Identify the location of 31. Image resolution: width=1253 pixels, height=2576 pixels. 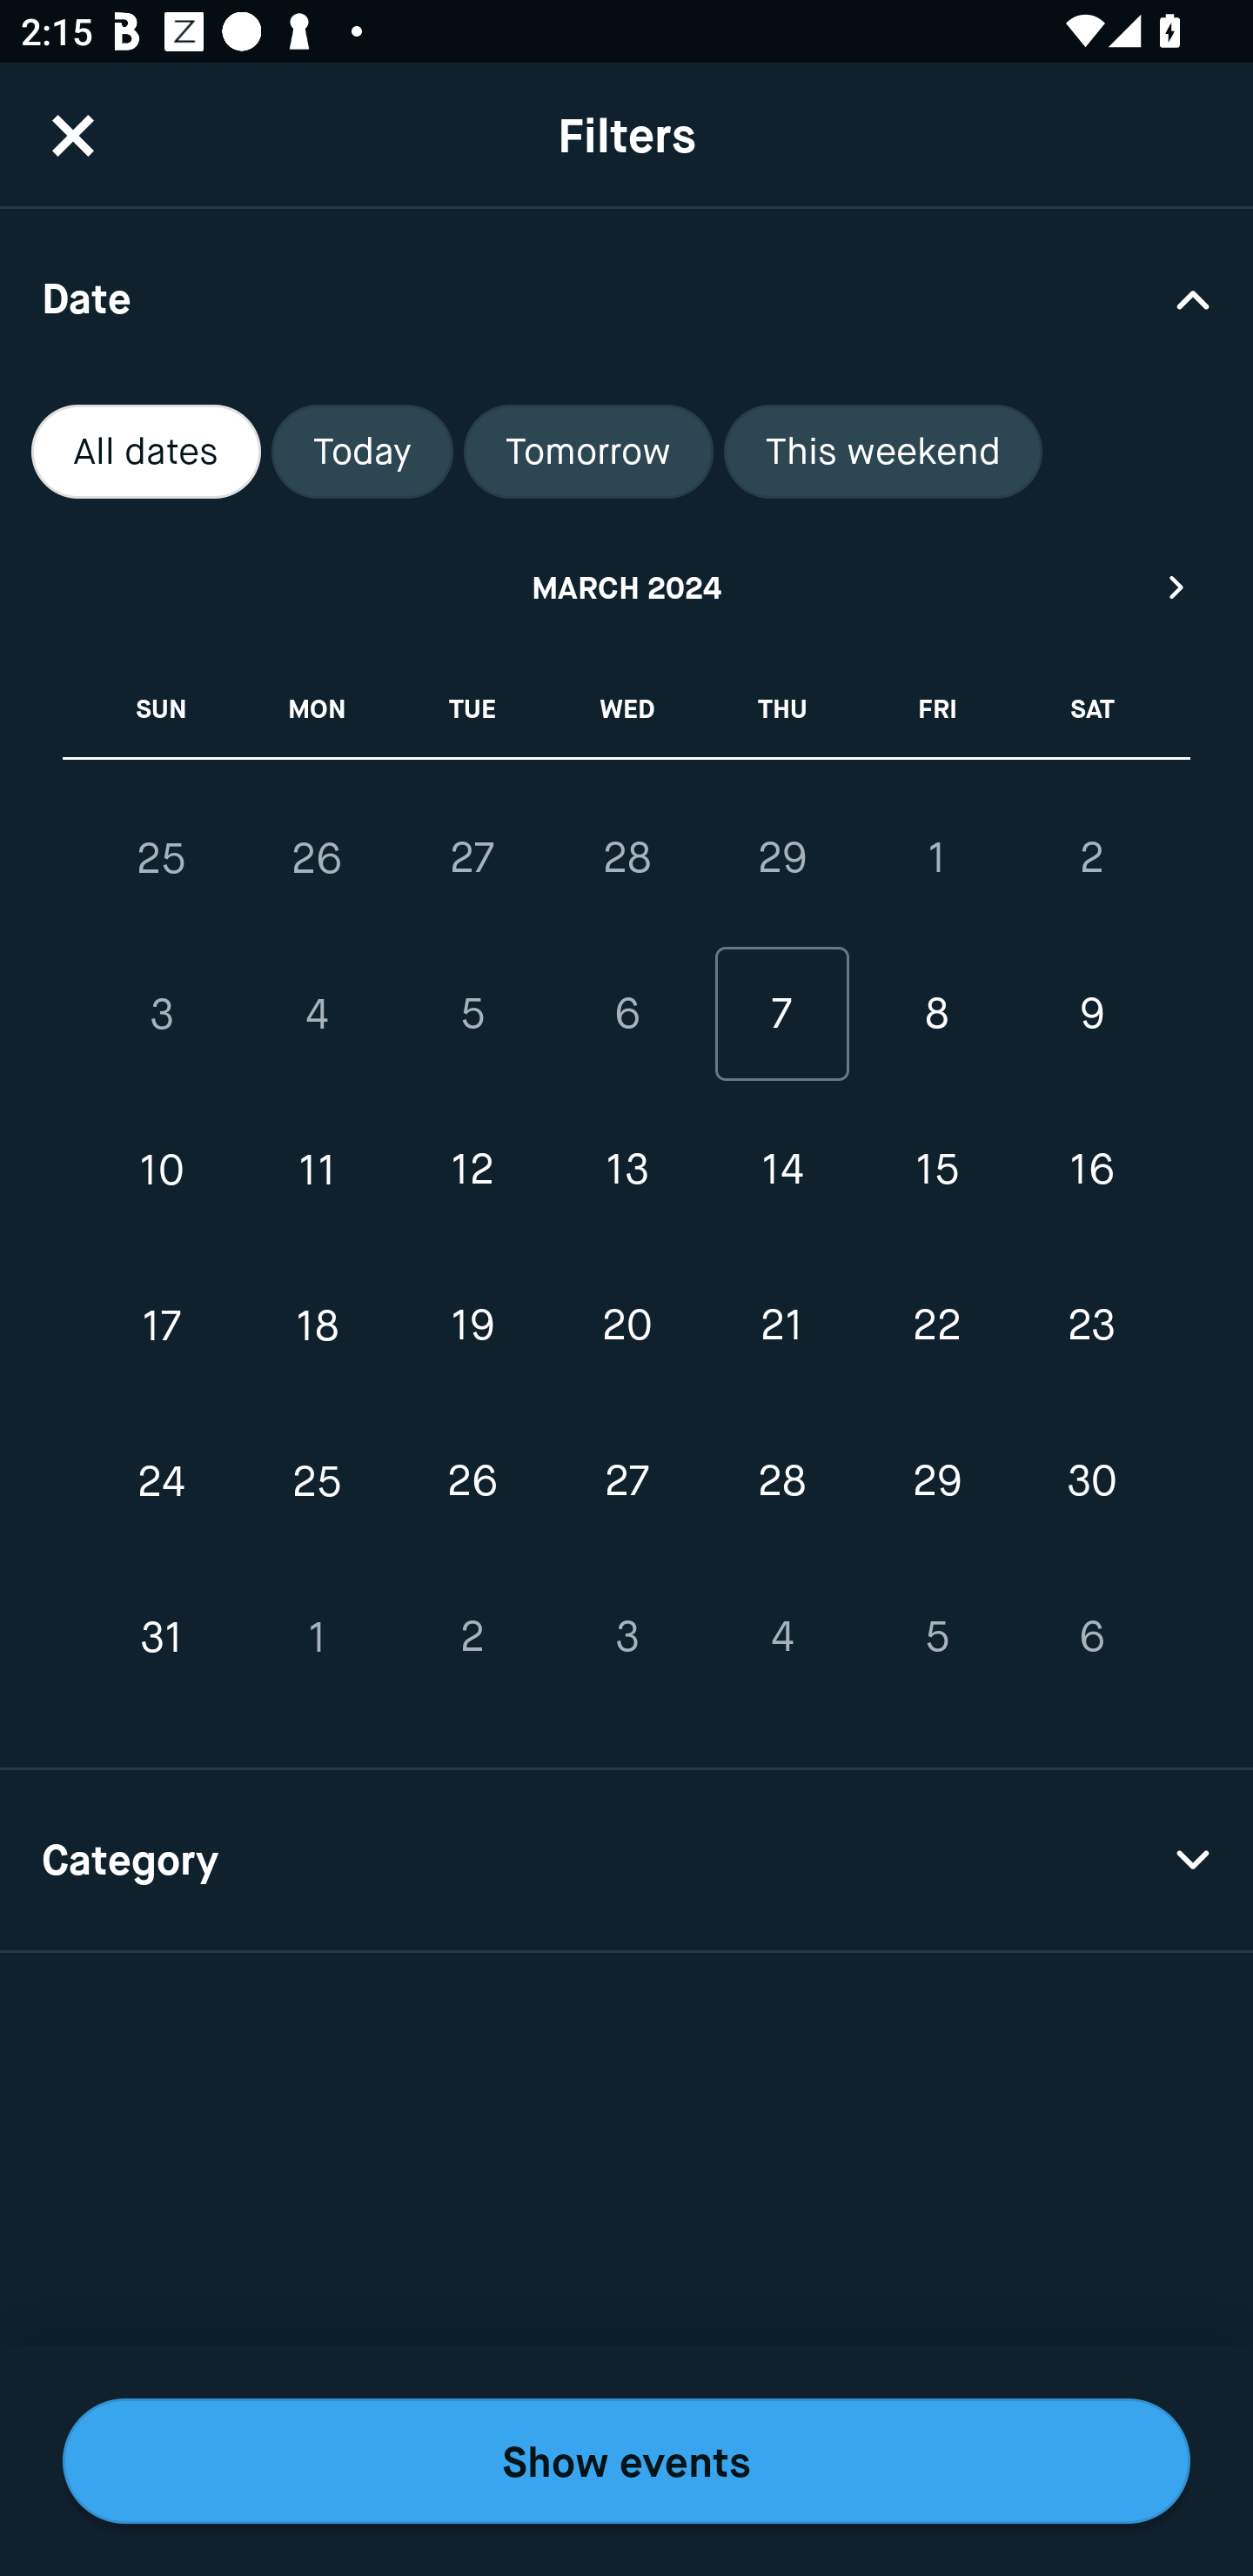
(162, 1636).